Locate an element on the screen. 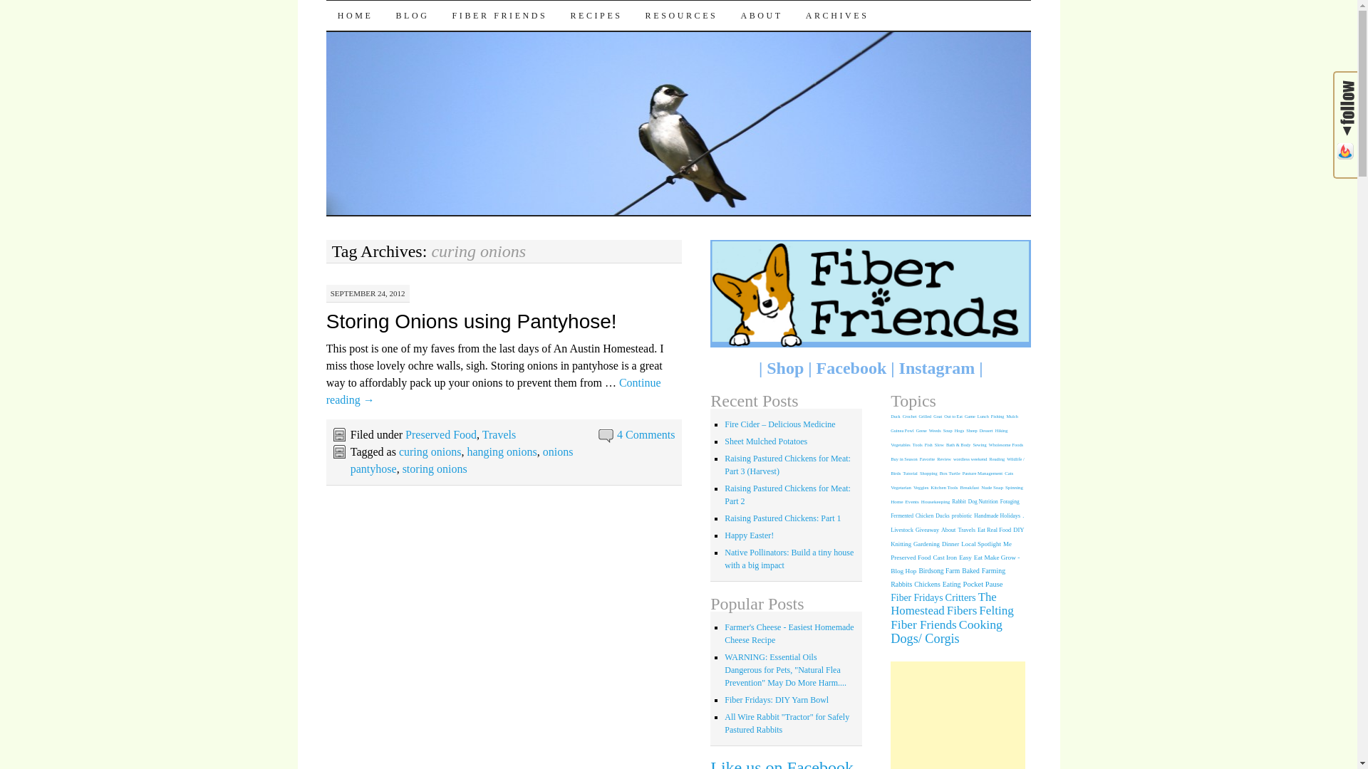 The height and width of the screenshot is (769, 1368). Storing Onions using Pantyhose! is located at coordinates (472, 321).